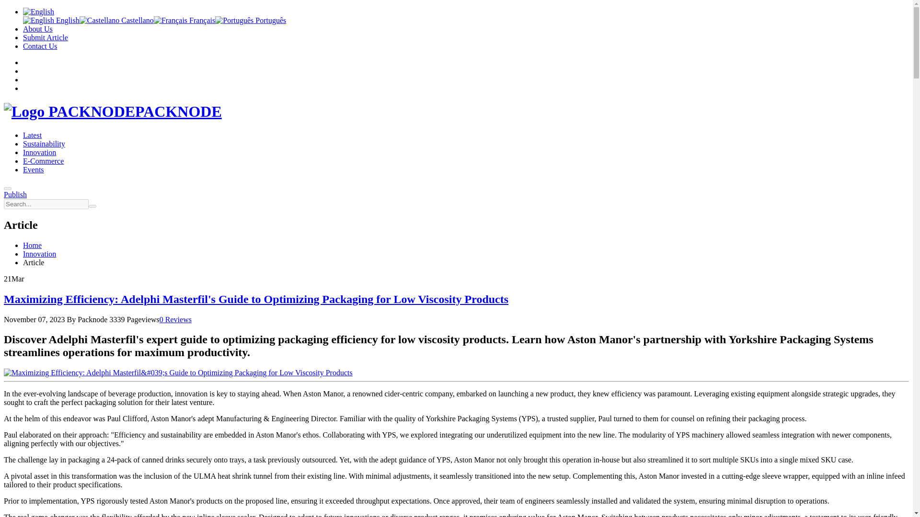 The image size is (920, 517). What do you see at coordinates (43, 161) in the screenshot?
I see `E-Commerce` at bounding box center [43, 161].